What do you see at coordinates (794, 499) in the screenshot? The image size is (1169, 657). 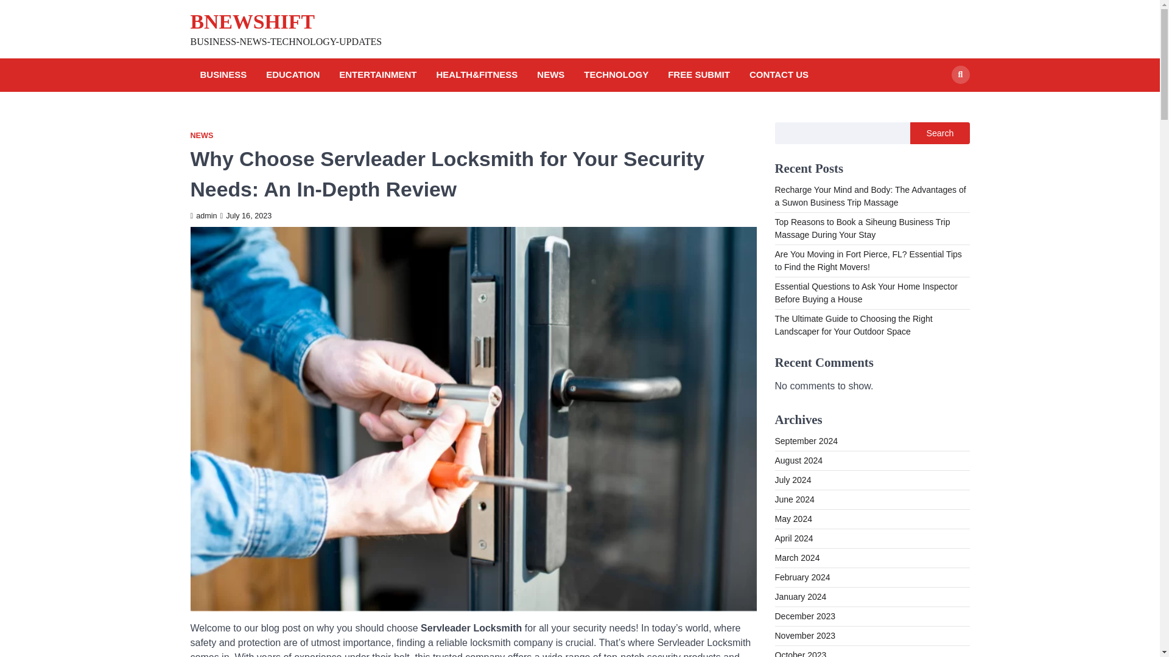 I see `June 2024` at bounding box center [794, 499].